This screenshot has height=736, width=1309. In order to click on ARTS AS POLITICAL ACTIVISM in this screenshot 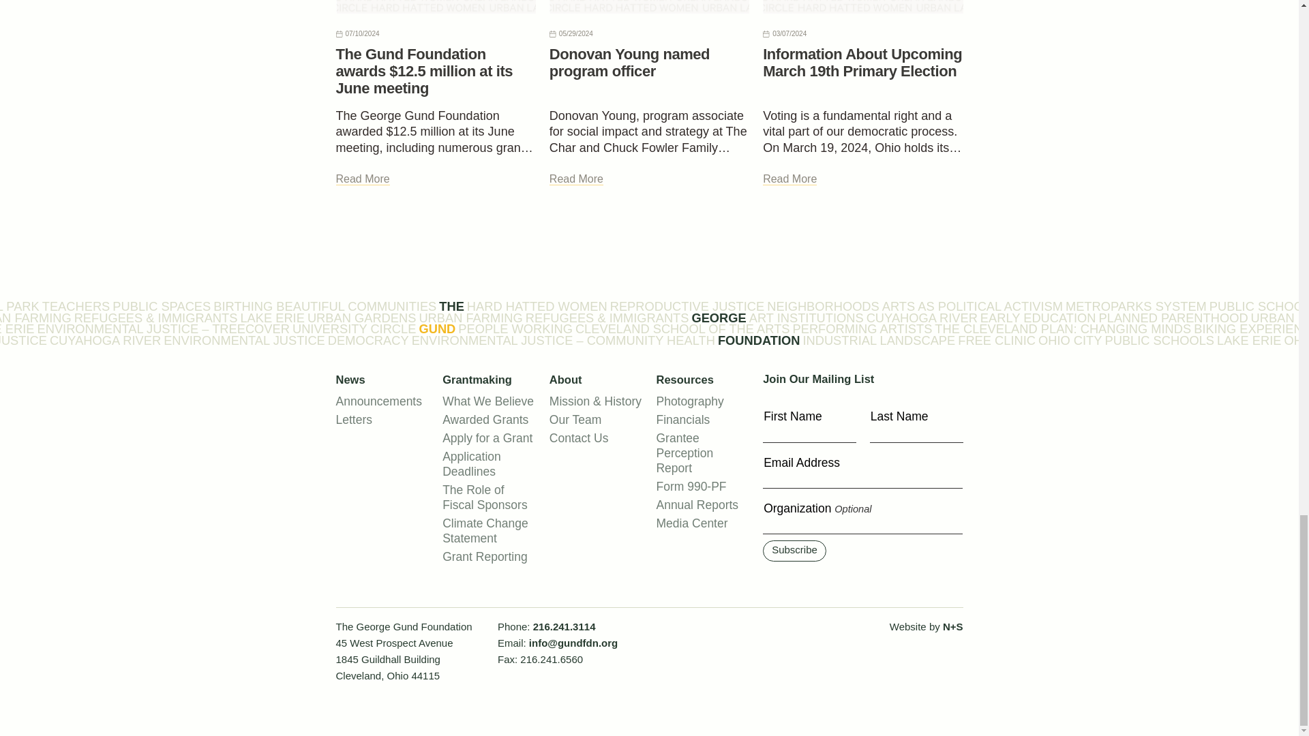, I will do `click(972, 306)`.